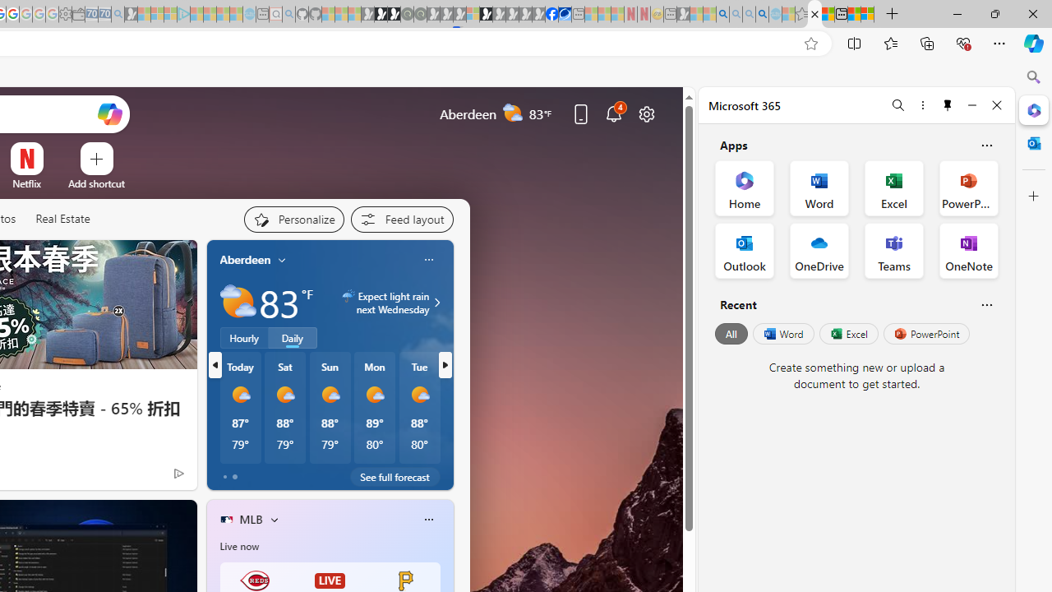  I want to click on OneNote Office App, so click(968, 250).